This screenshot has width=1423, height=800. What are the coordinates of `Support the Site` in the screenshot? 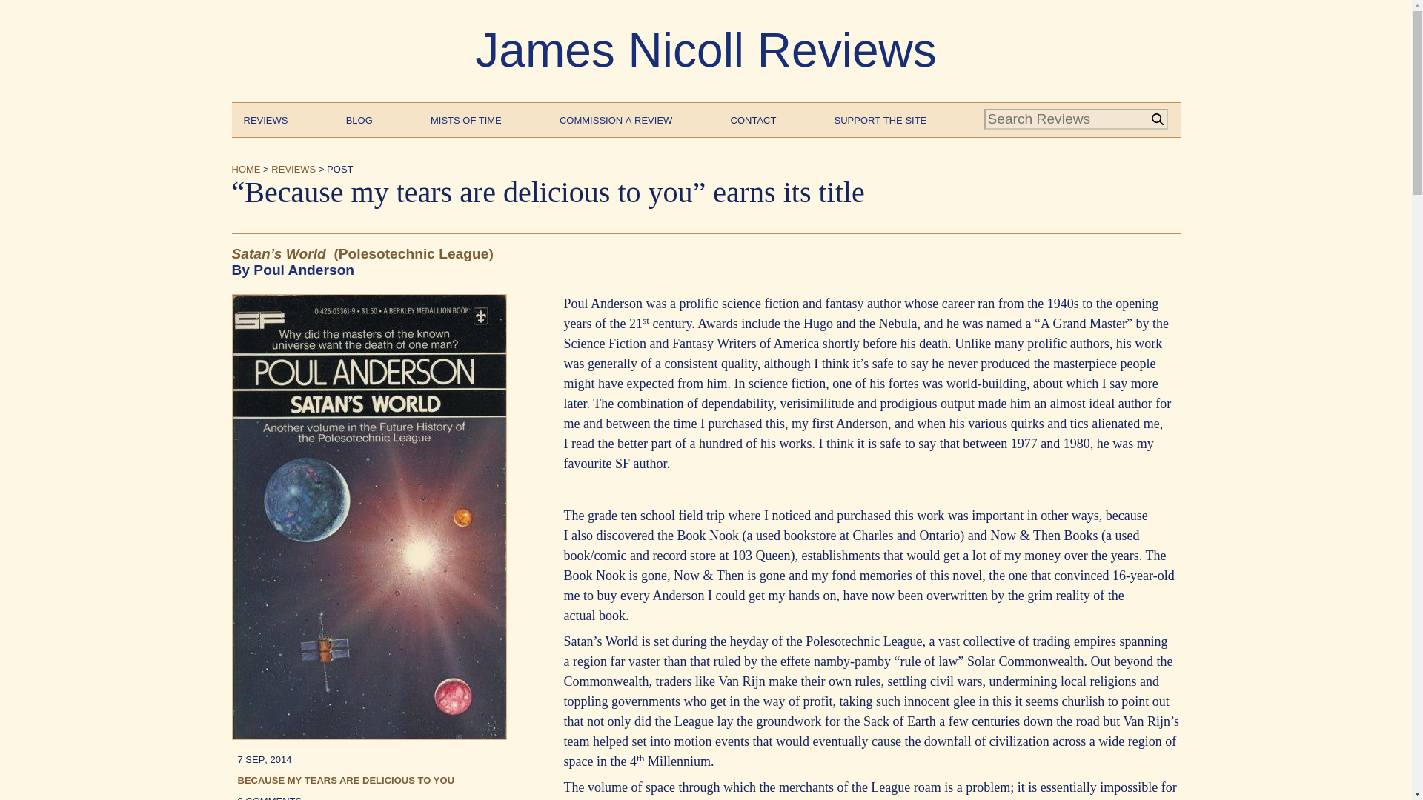 It's located at (880, 119).